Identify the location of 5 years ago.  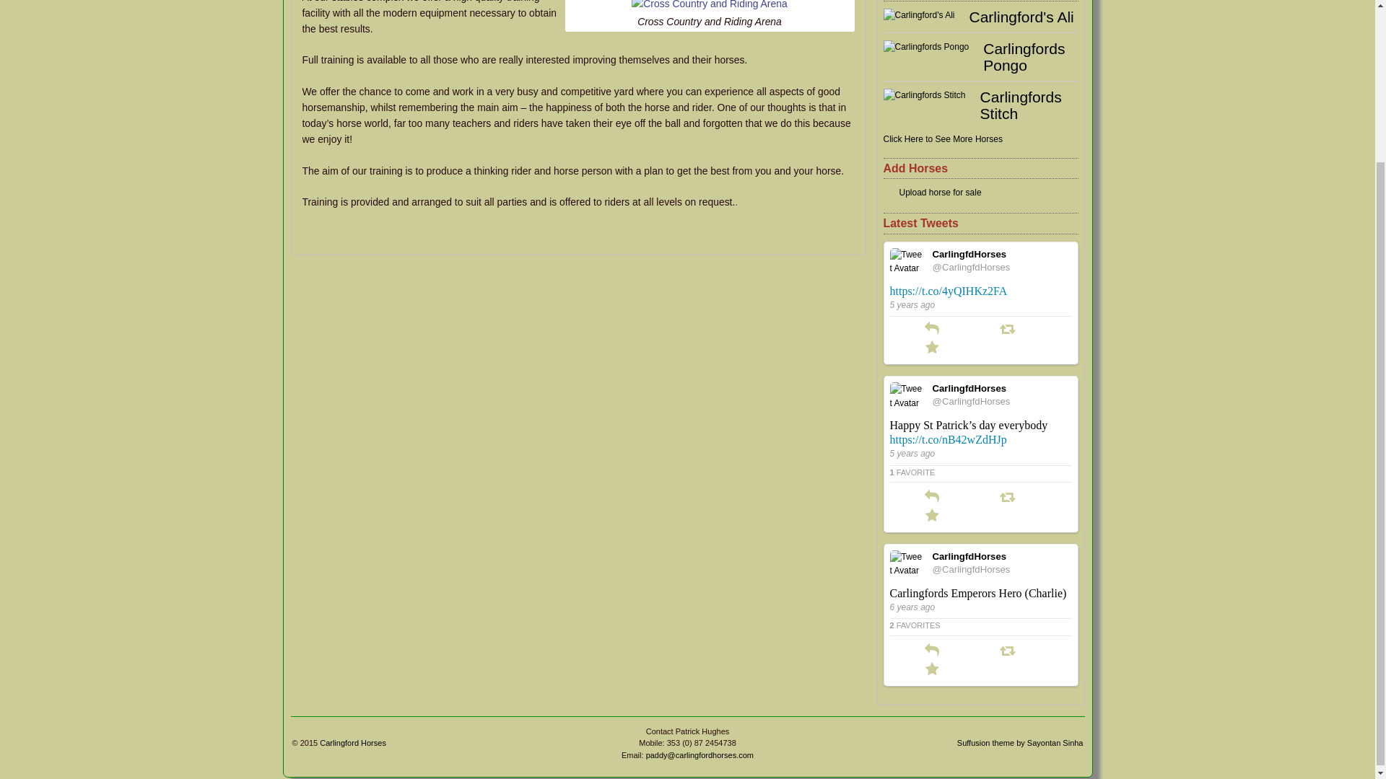
(912, 454).